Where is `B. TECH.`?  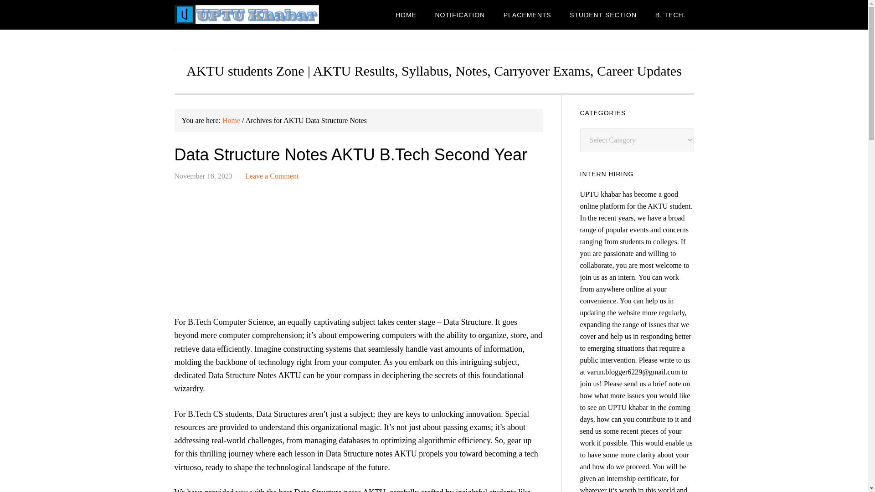 B. TECH. is located at coordinates (670, 15).